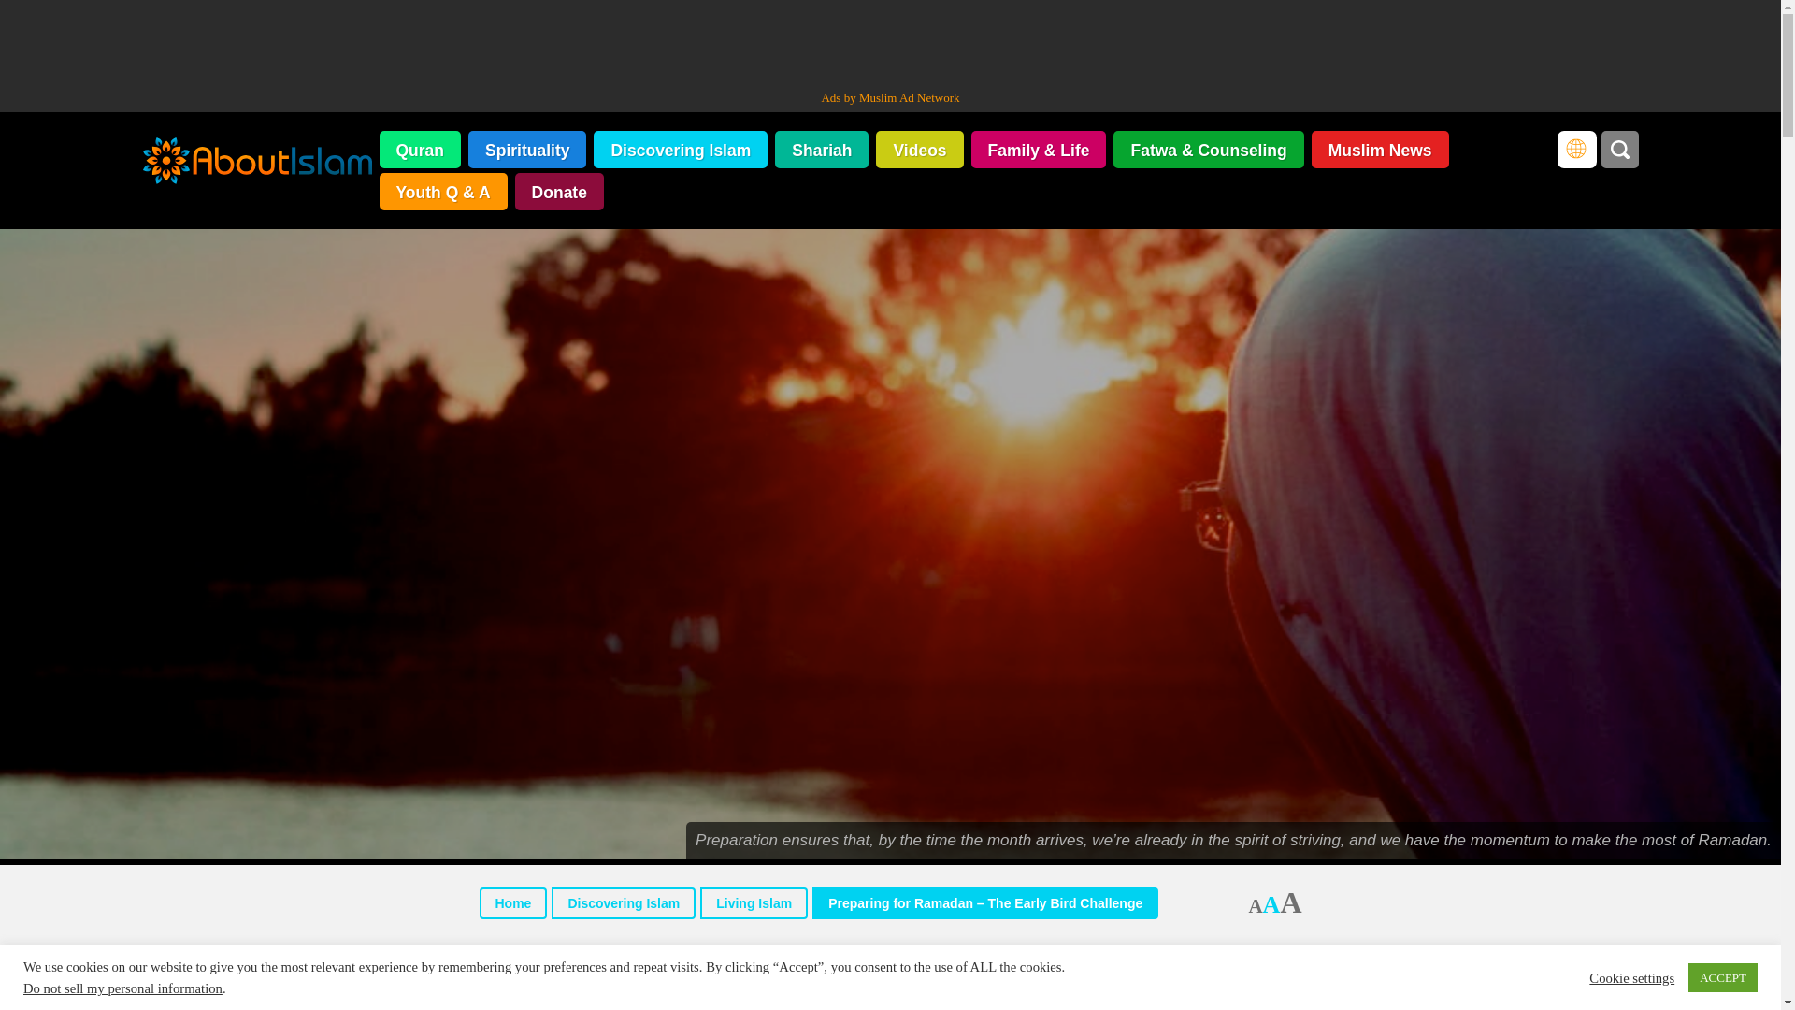 Image resolution: width=1795 pixels, height=1010 pixels. Describe the element at coordinates (889, 97) in the screenshot. I see `Ads by Muslim Ad Network` at that location.